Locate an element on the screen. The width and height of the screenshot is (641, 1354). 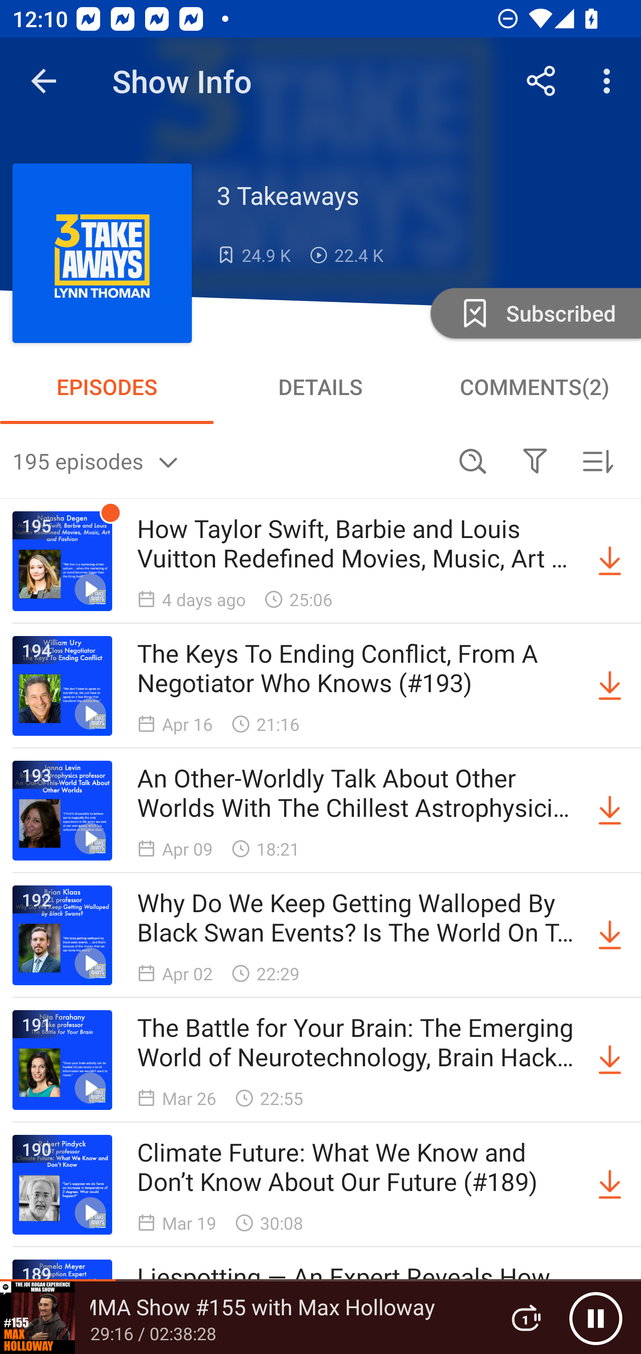
More options is located at coordinates (610, 81).